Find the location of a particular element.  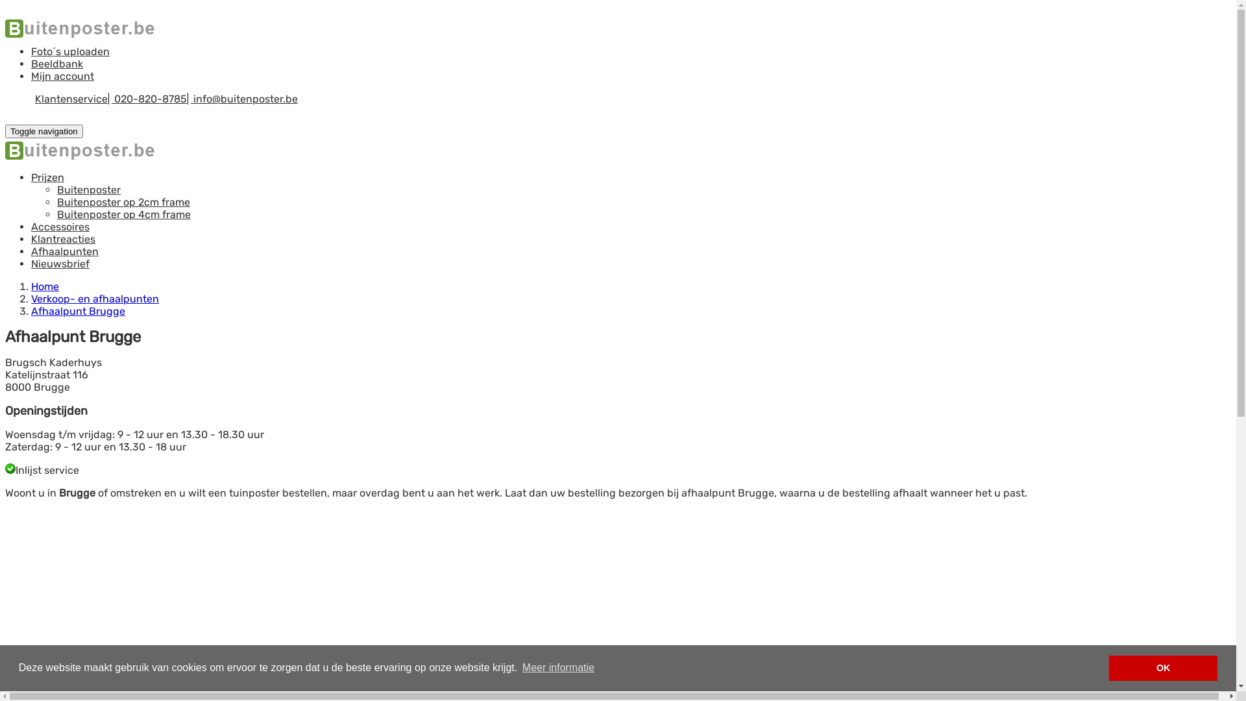

Klantenservice is located at coordinates (71, 99).